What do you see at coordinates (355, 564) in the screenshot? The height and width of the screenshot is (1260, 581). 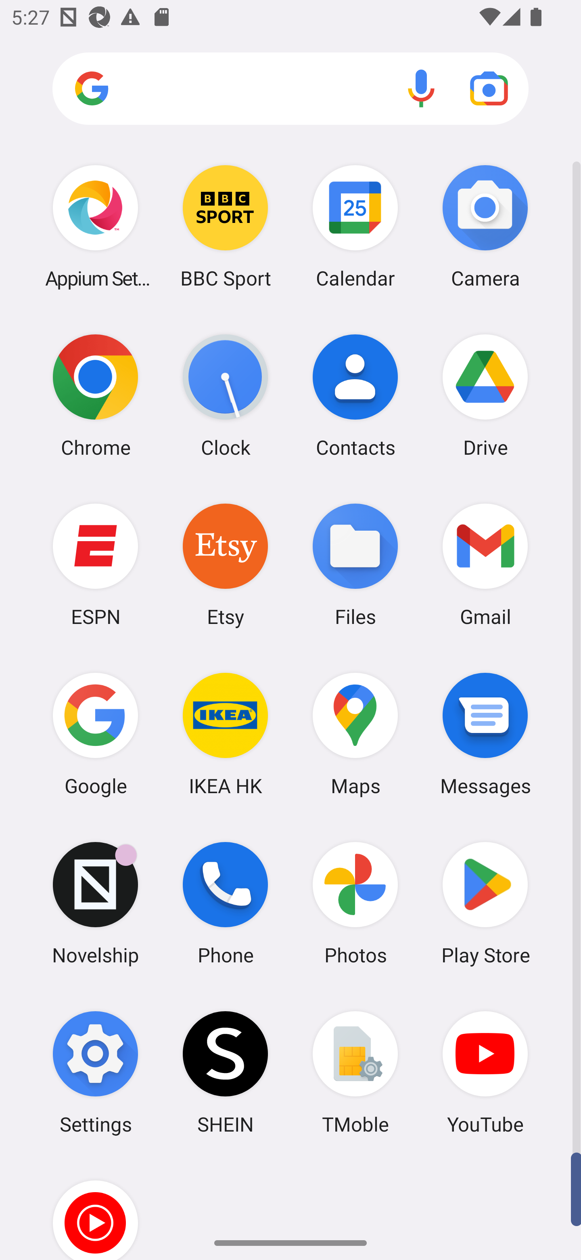 I see `Files` at bounding box center [355, 564].